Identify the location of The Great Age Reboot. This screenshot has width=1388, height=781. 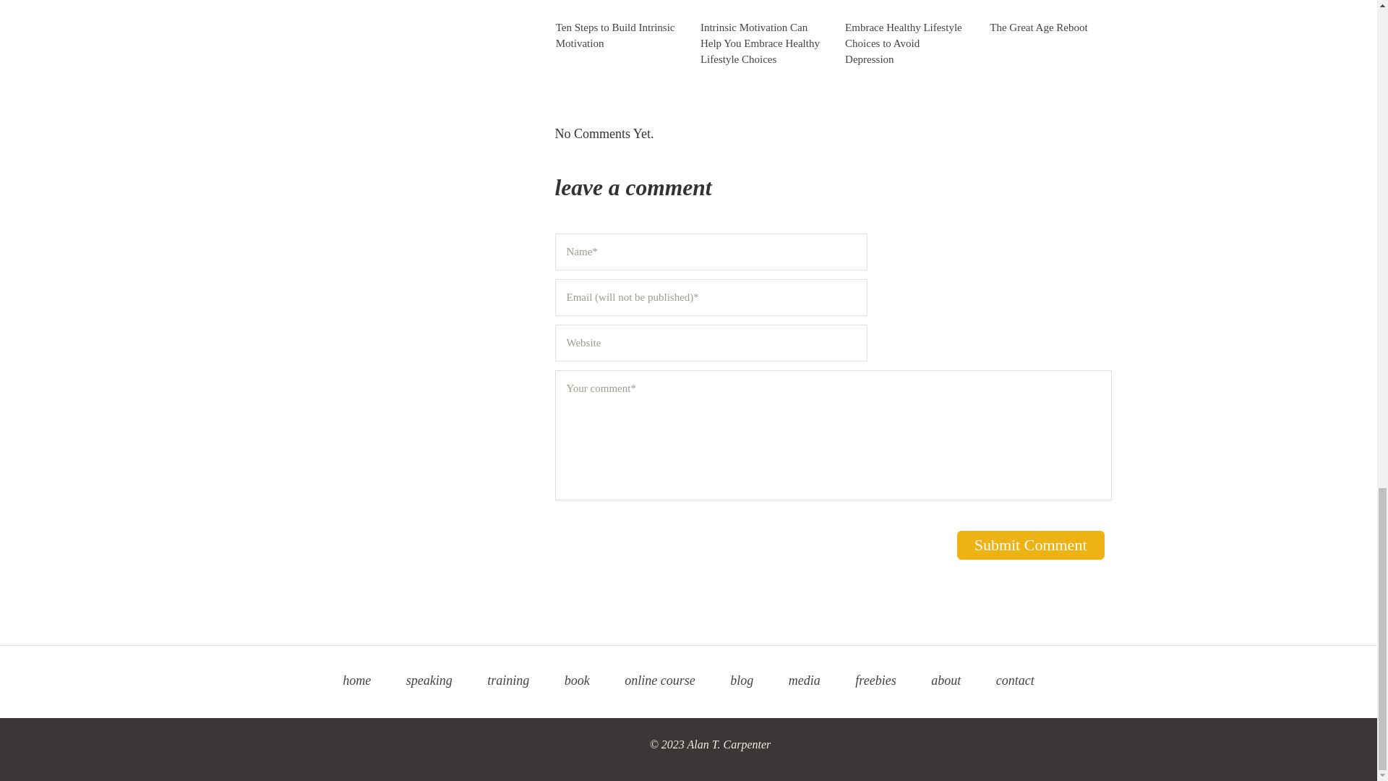
(1038, 27).